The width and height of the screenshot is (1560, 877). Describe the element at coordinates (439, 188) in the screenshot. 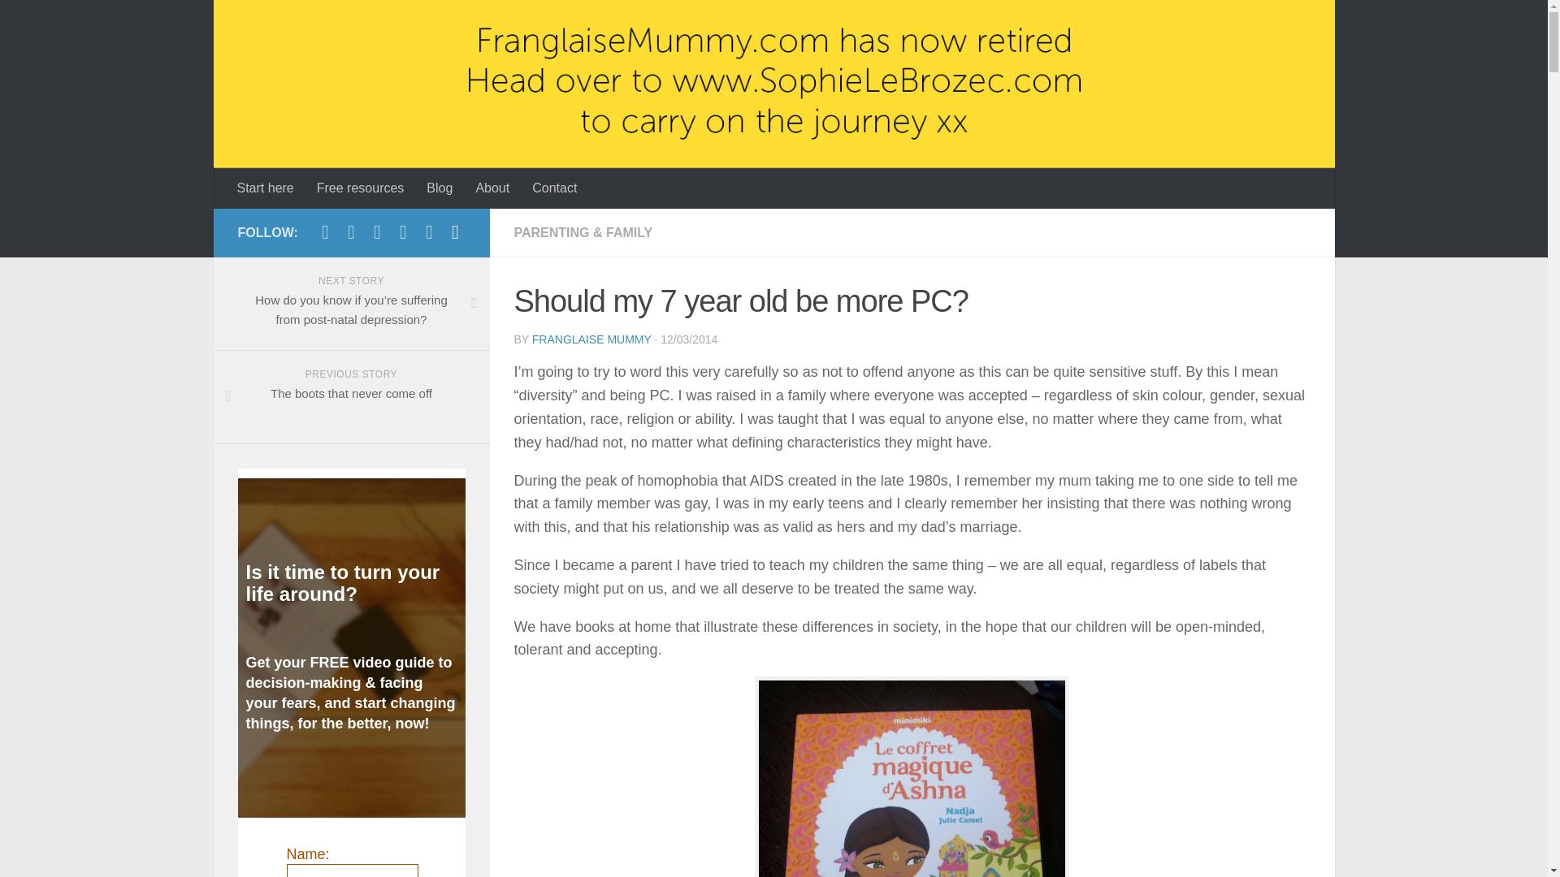

I see `Blog` at that location.